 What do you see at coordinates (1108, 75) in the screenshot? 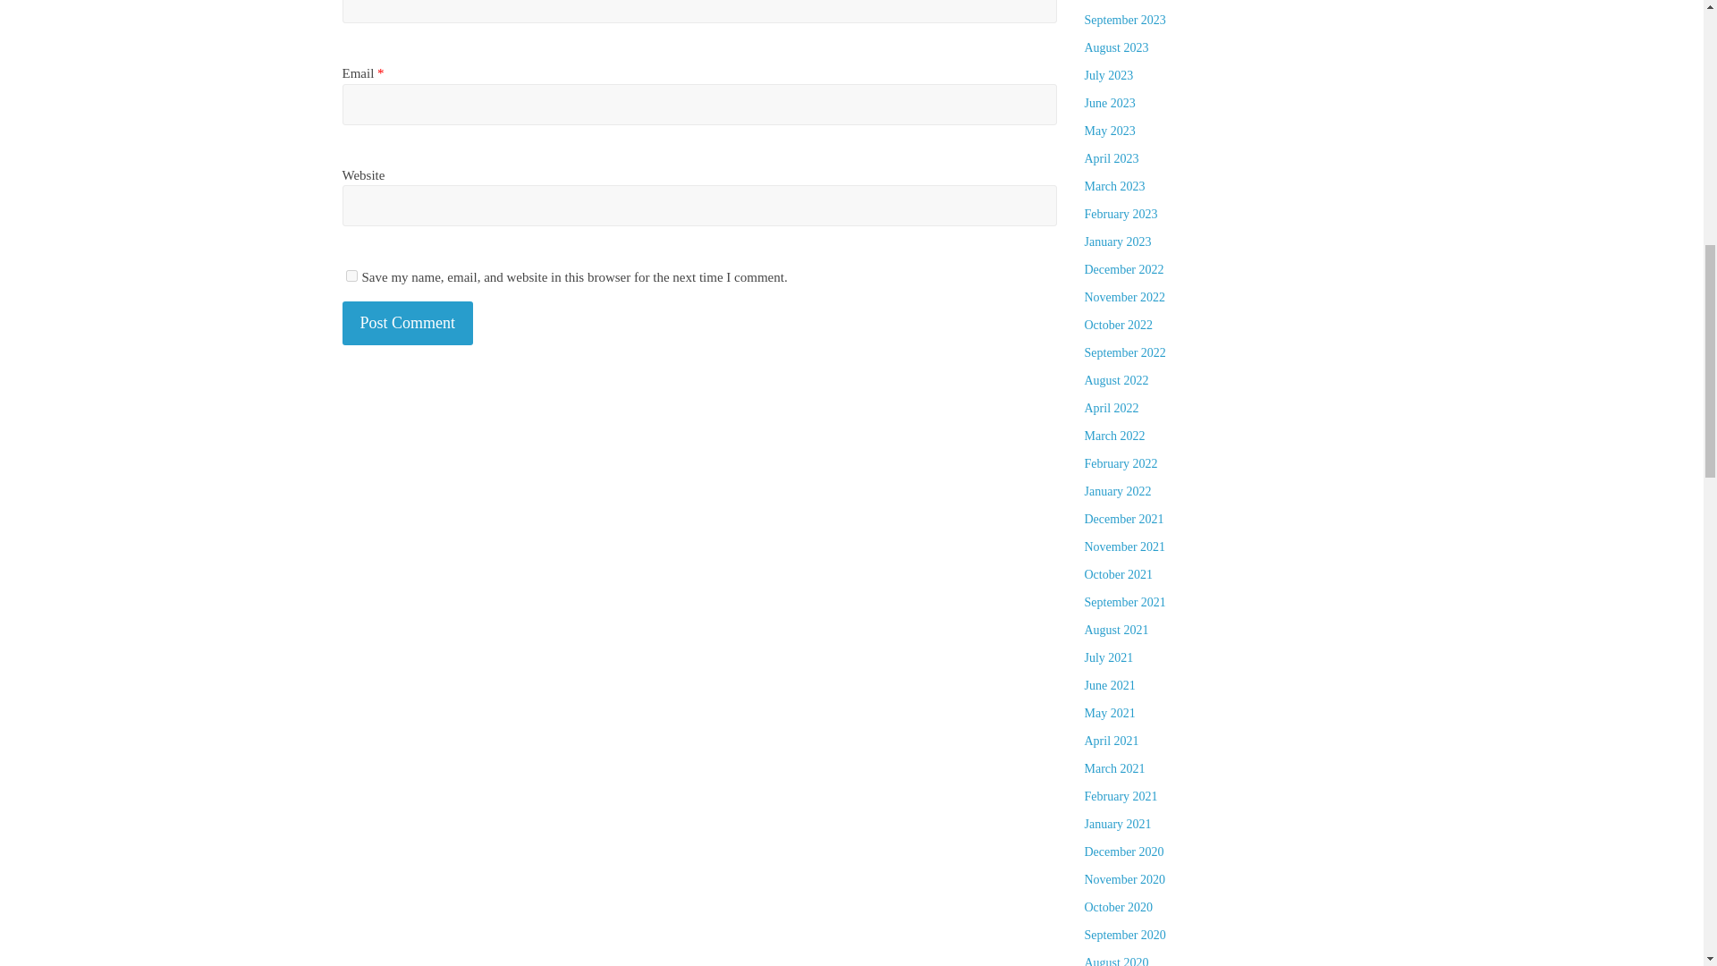
I see `July 2023` at bounding box center [1108, 75].